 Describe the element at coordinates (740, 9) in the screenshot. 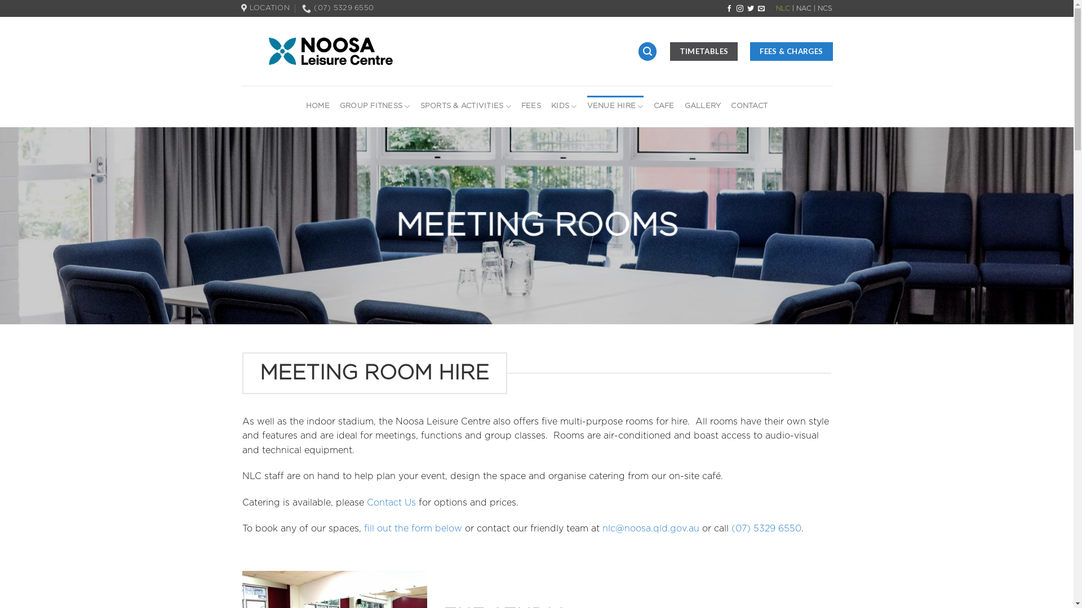

I see `Follow on Instagram` at that location.